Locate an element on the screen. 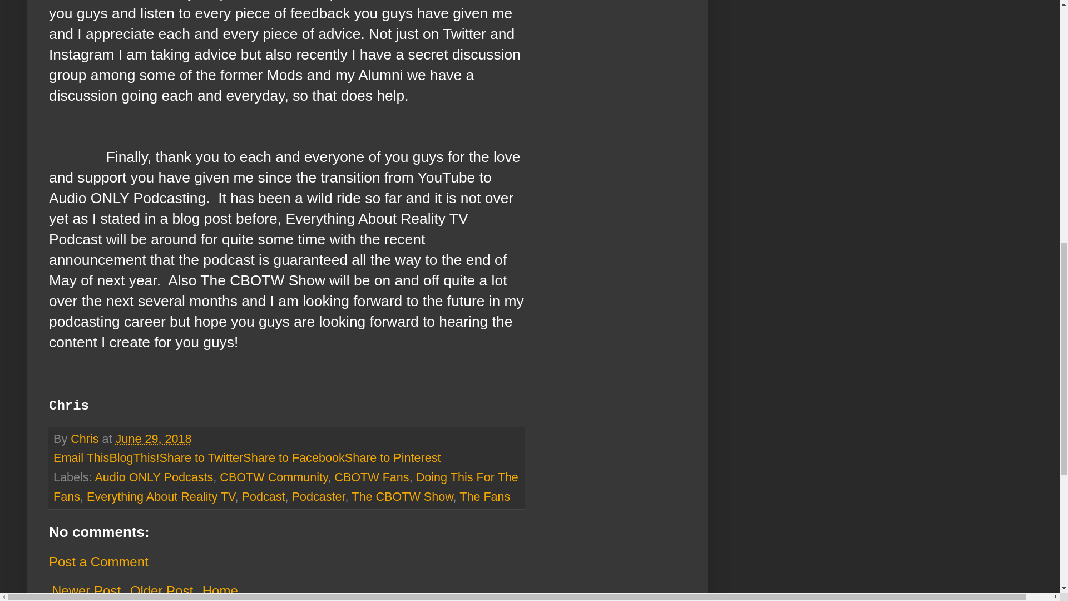 Image resolution: width=1068 pixels, height=601 pixels. Share to Pinterest is located at coordinates (393, 457).